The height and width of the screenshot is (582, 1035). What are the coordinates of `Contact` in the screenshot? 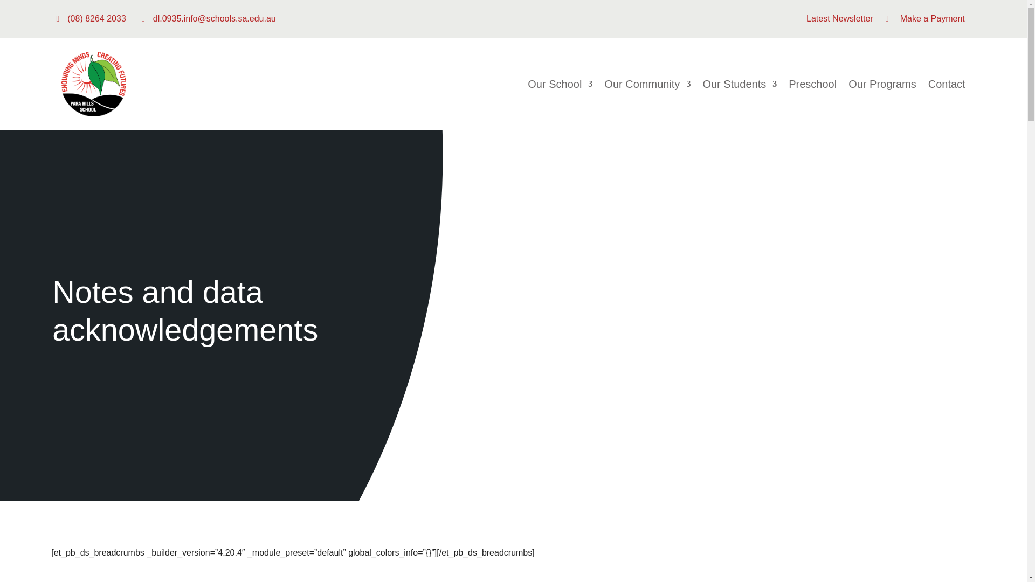 It's located at (947, 84).